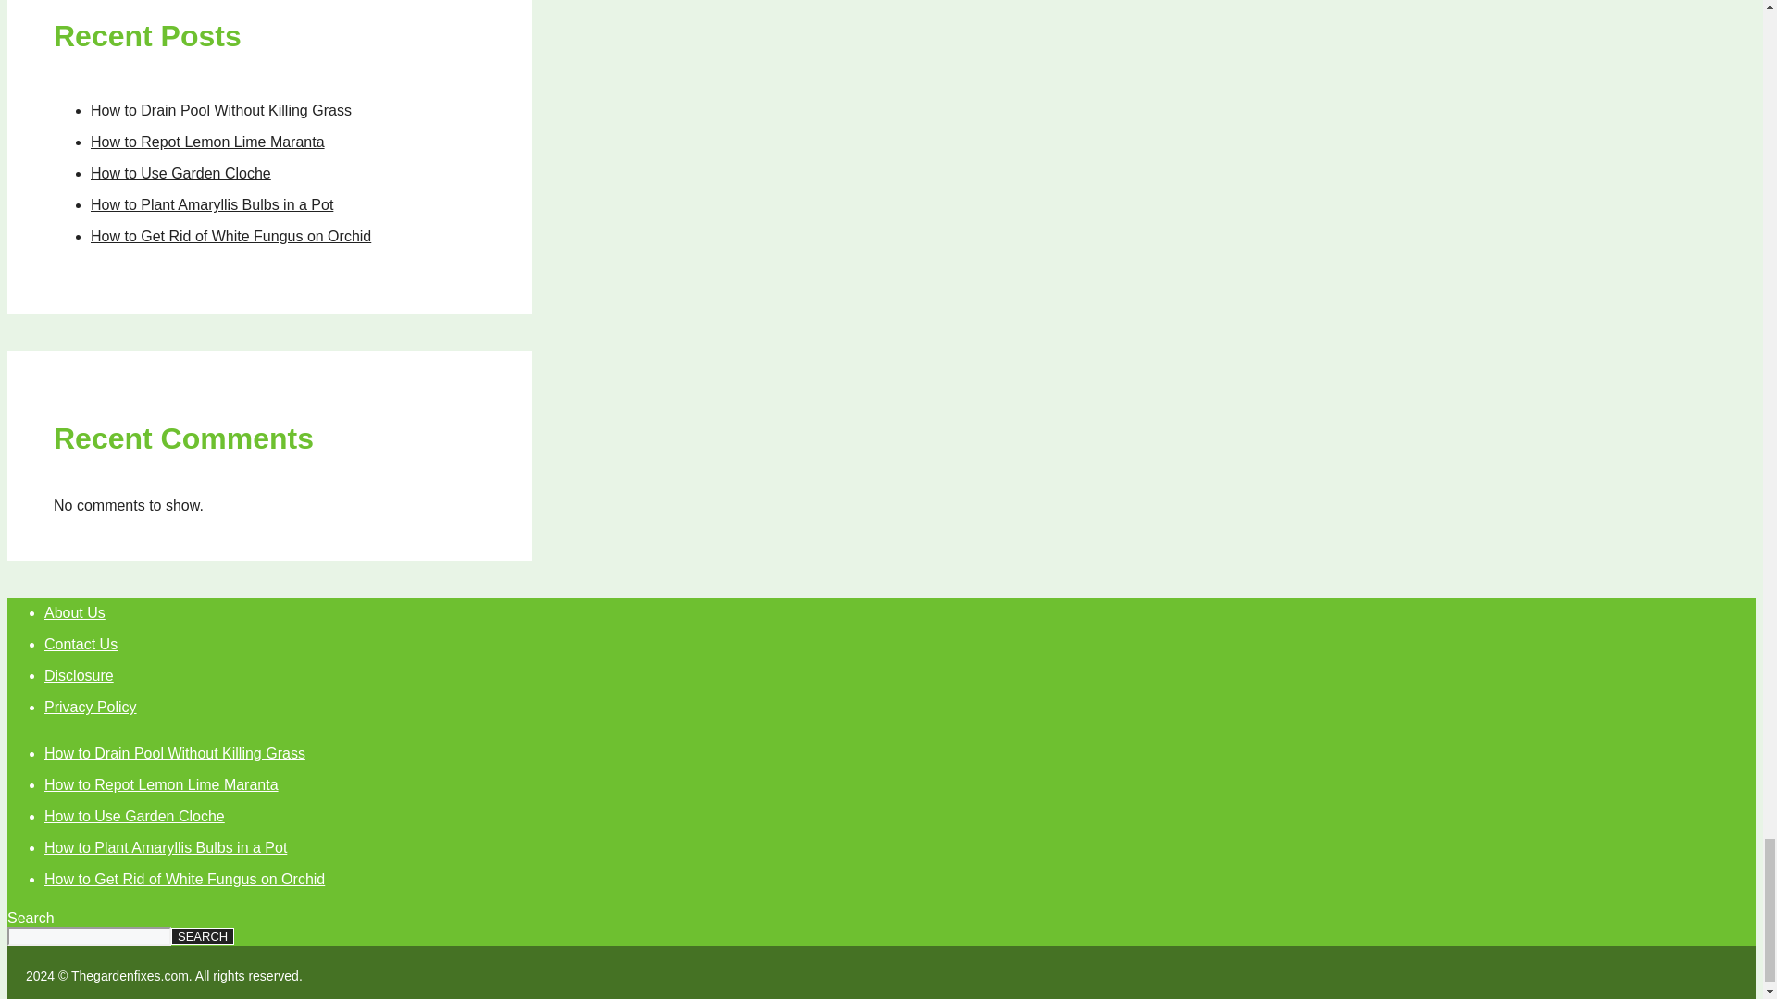 Image resolution: width=1777 pixels, height=999 pixels. What do you see at coordinates (81, 644) in the screenshot?
I see `Contact Us` at bounding box center [81, 644].